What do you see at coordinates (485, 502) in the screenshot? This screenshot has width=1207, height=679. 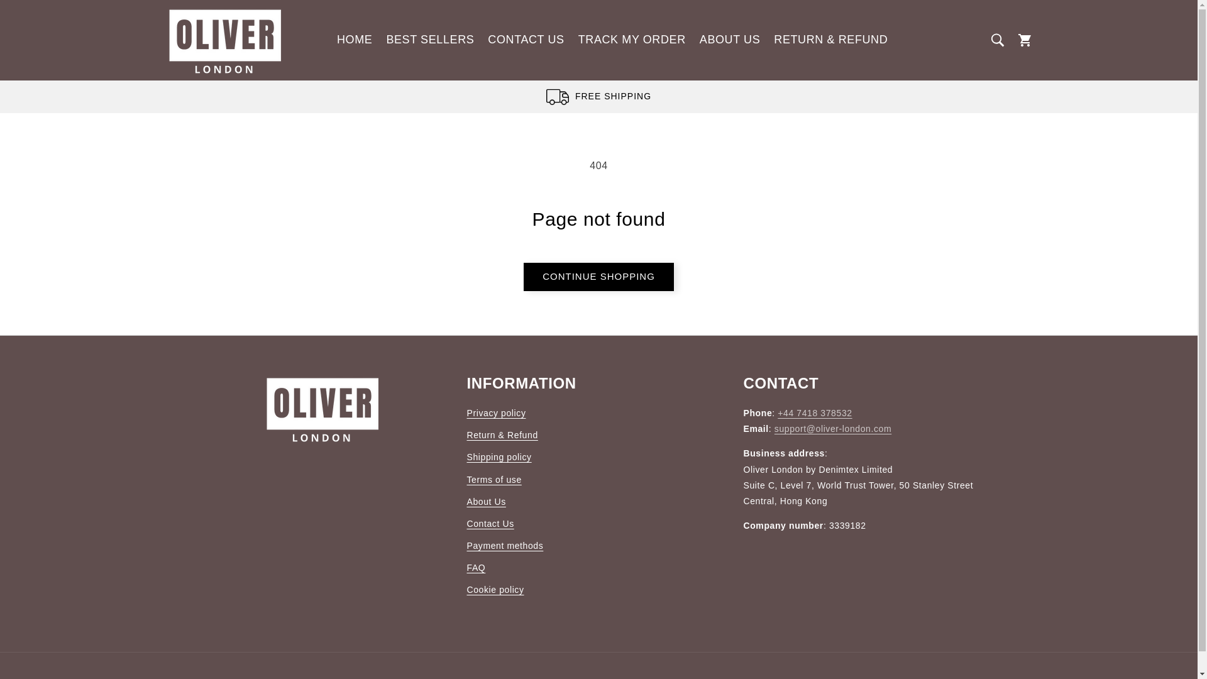 I see `About Us` at bounding box center [485, 502].